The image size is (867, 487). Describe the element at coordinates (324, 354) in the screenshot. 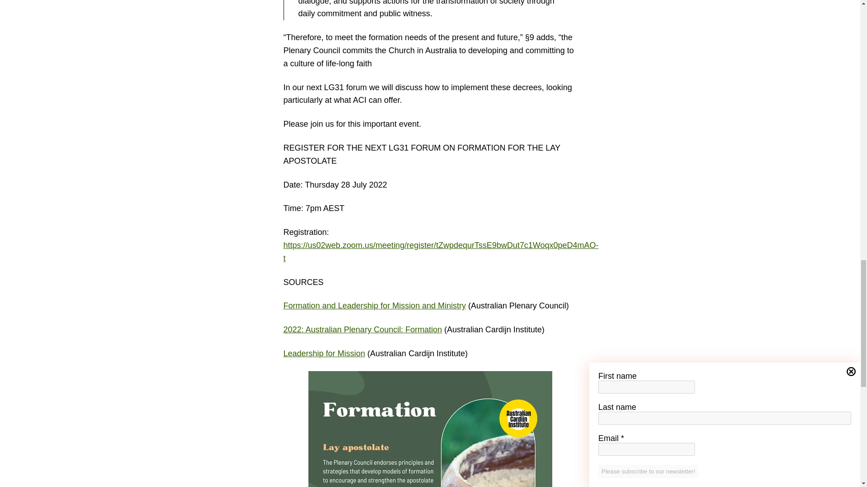

I see `Leadership for Mission` at that location.